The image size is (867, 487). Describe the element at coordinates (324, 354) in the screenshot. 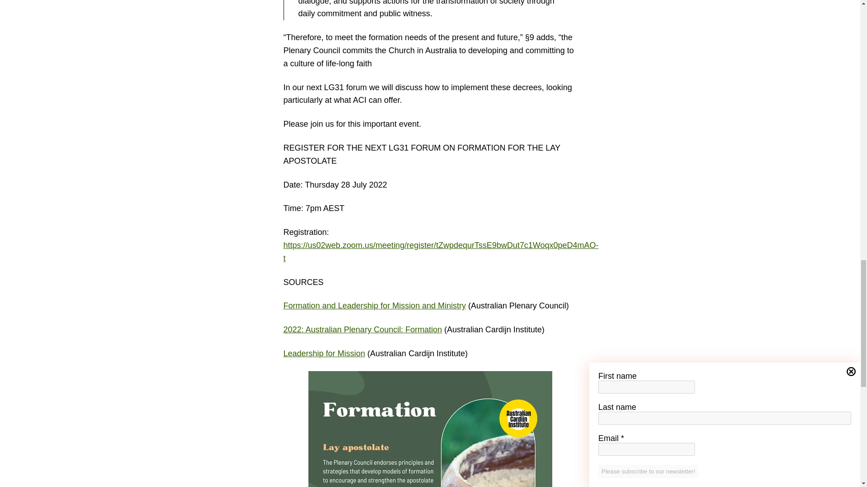

I see `Leadership for Mission` at that location.